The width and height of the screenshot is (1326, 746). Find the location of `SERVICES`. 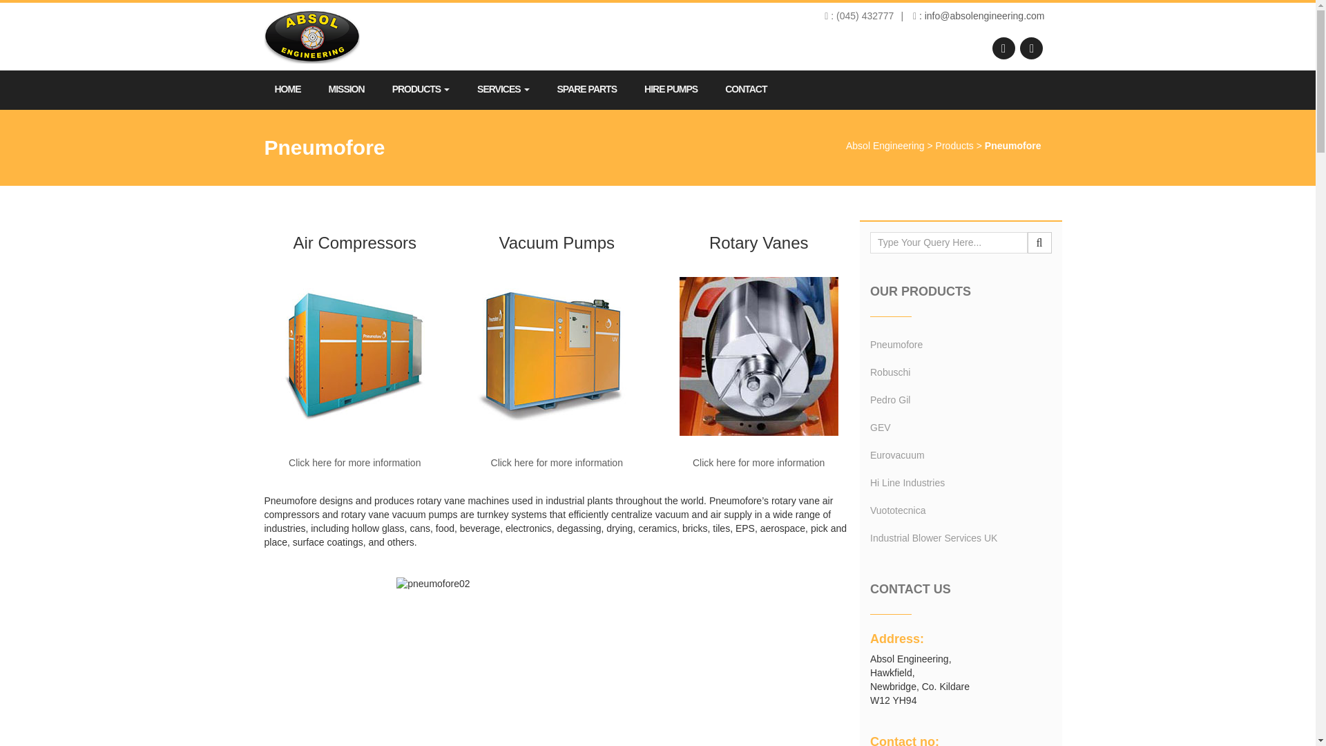

SERVICES is located at coordinates (503, 90).